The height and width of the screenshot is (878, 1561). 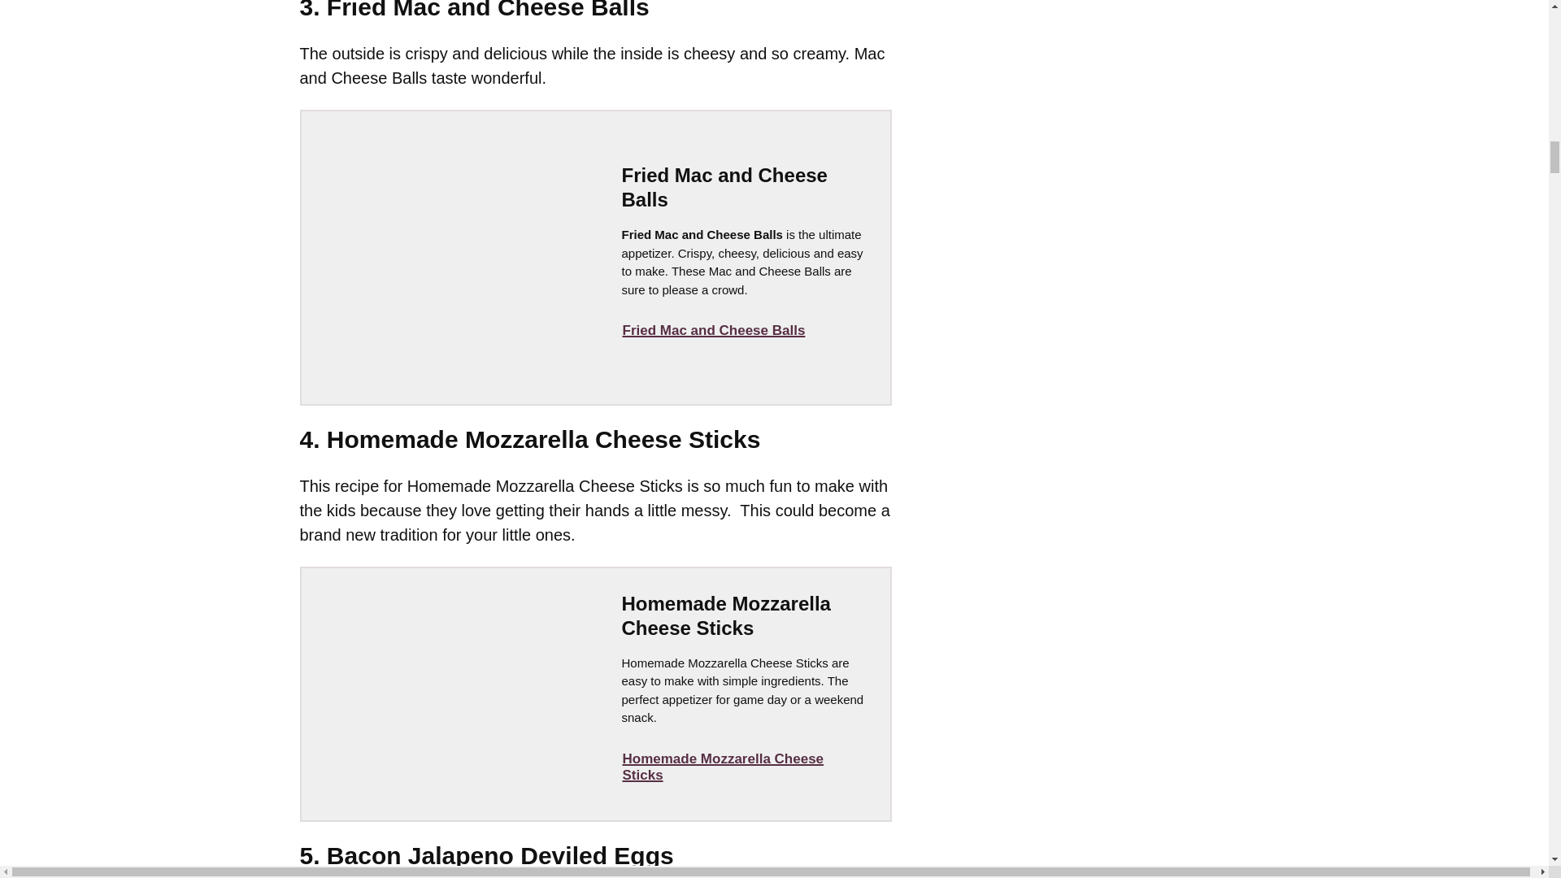 What do you see at coordinates (713, 330) in the screenshot?
I see `Fried Mac and Cheese Balls` at bounding box center [713, 330].